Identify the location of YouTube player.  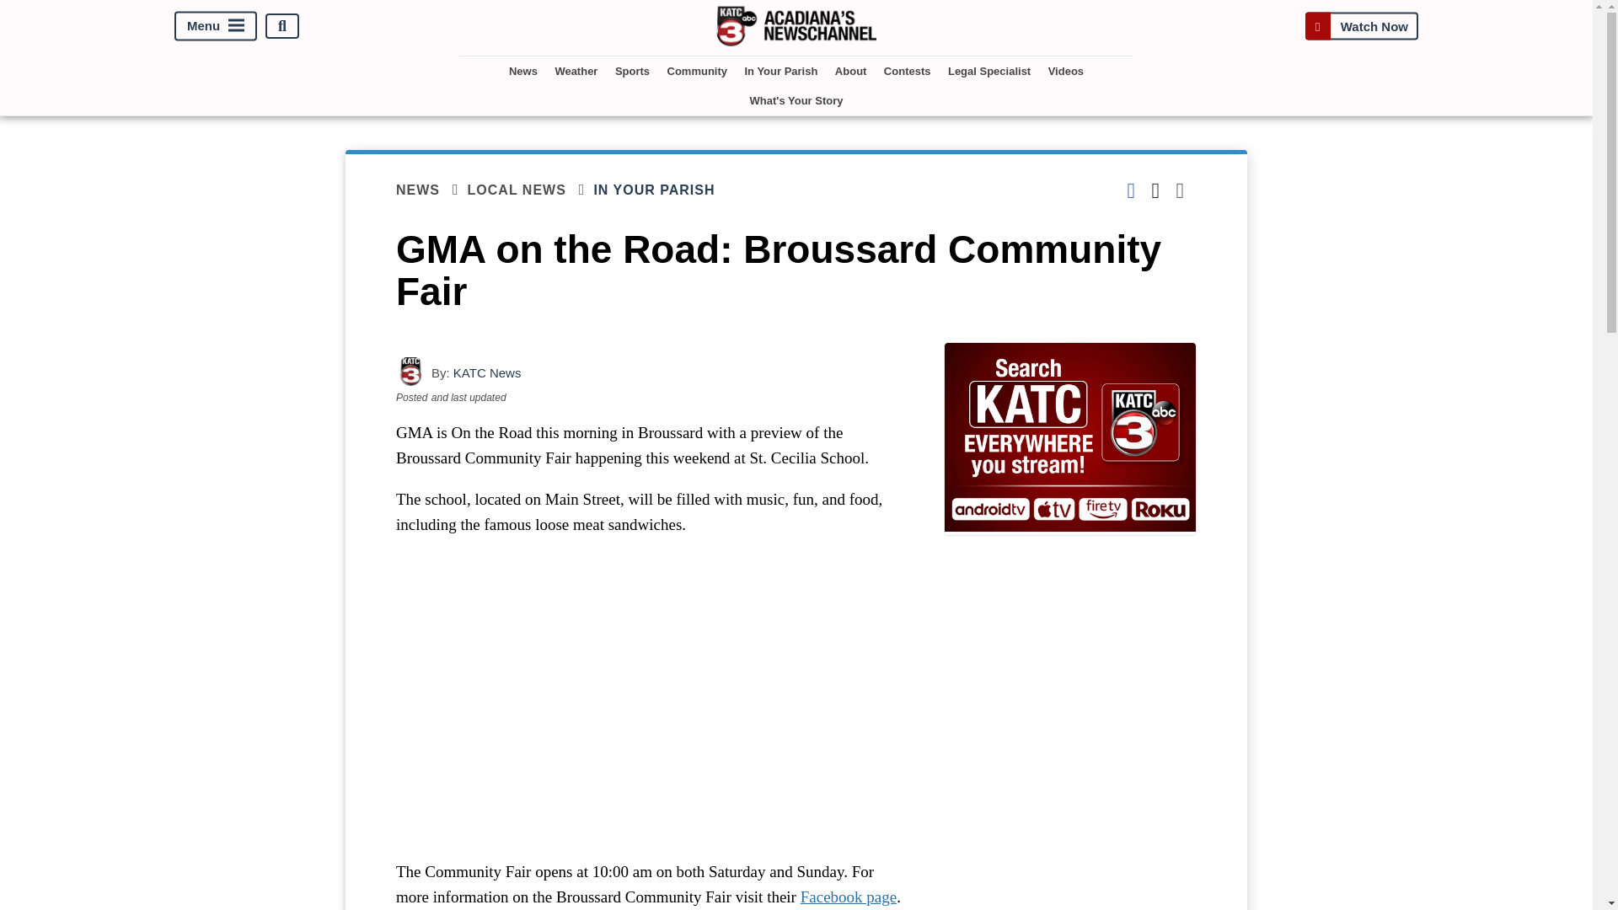
(652, 698).